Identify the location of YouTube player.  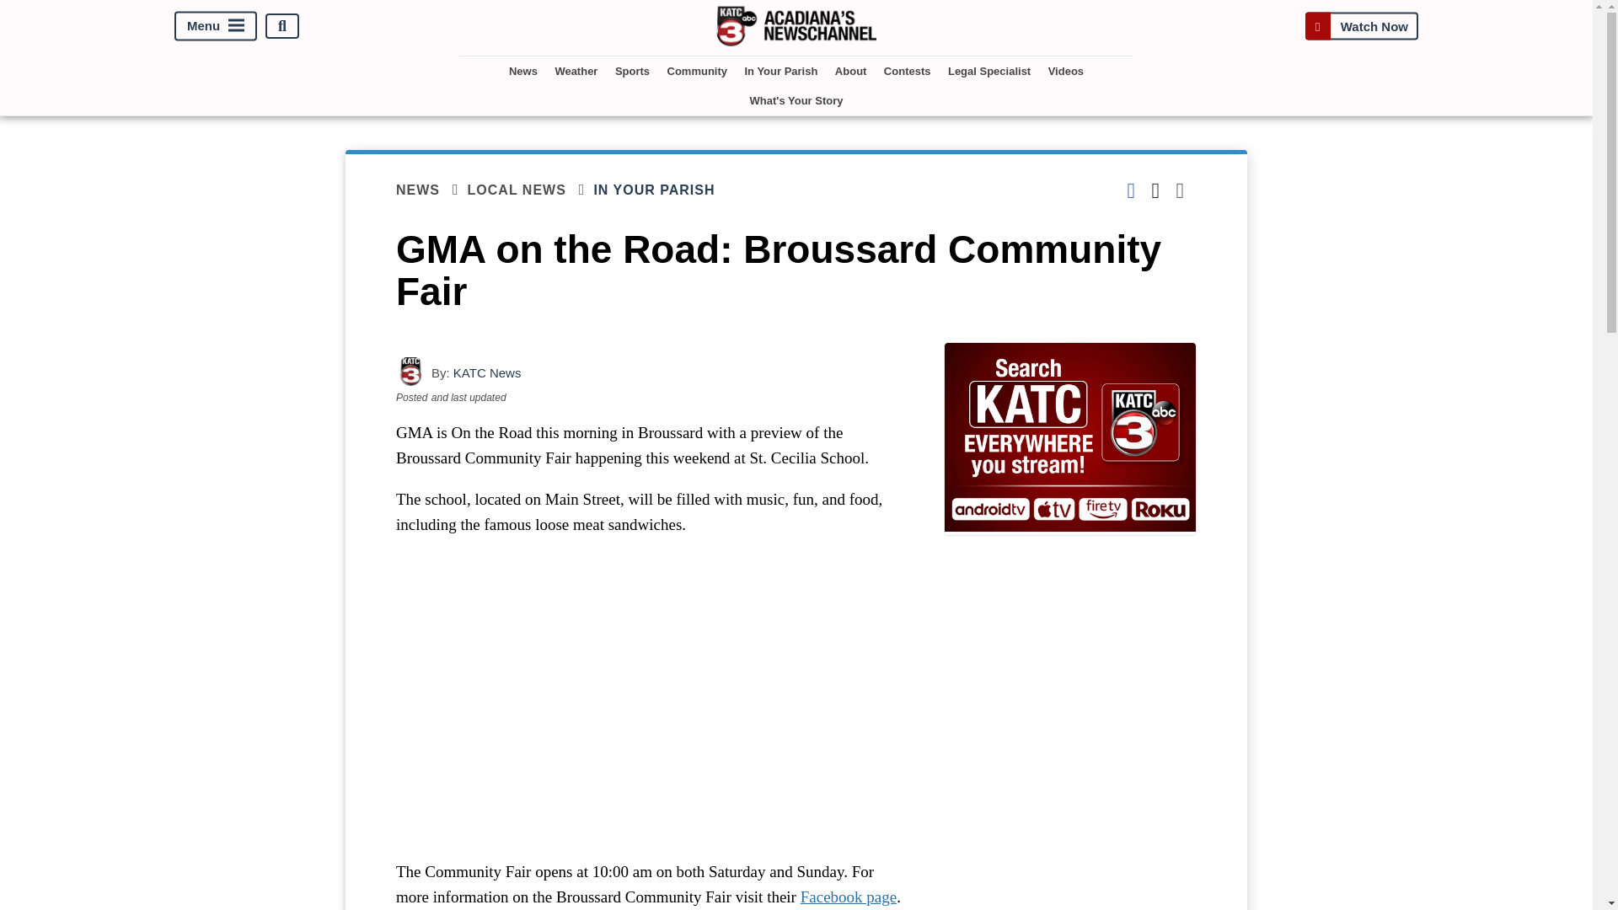
(652, 698).